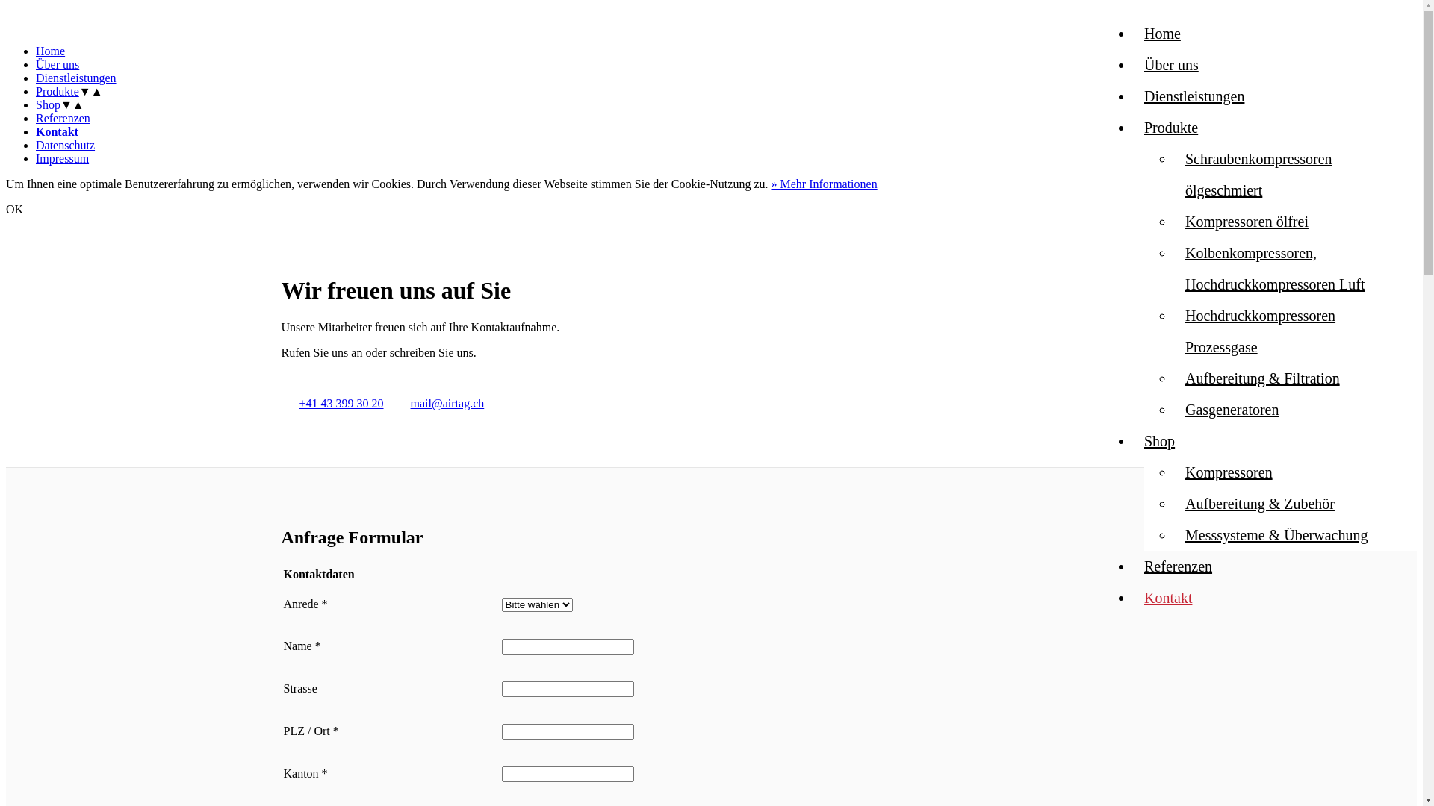 The height and width of the screenshot is (806, 1434). Describe the element at coordinates (66, 145) in the screenshot. I see `Datenschutz` at that location.